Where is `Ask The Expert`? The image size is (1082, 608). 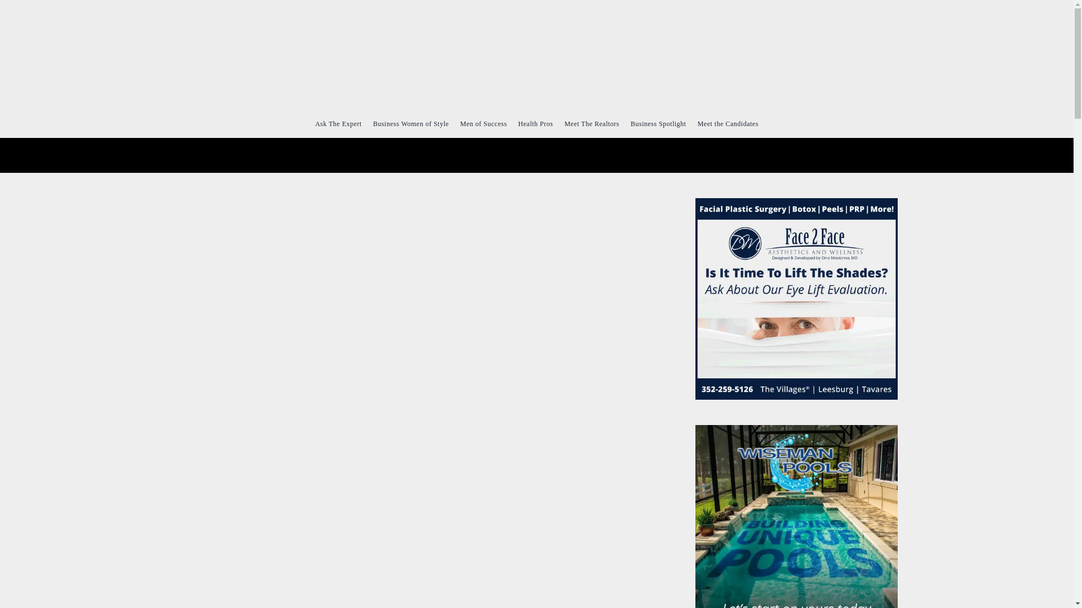 Ask The Expert is located at coordinates (338, 123).